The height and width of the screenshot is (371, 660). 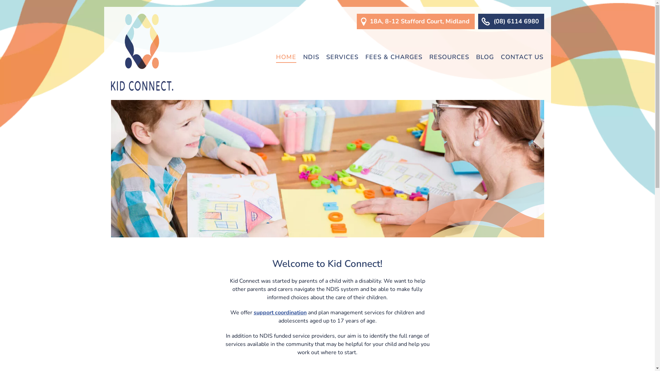 I want to click on HOME, so click(x=286, y=57).